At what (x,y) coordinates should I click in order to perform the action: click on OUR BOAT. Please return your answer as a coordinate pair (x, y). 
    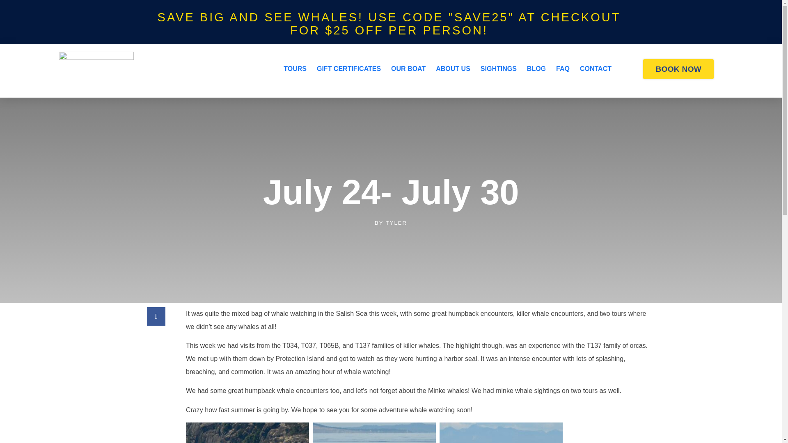
    Looking at the image, I should click on (408, 69).